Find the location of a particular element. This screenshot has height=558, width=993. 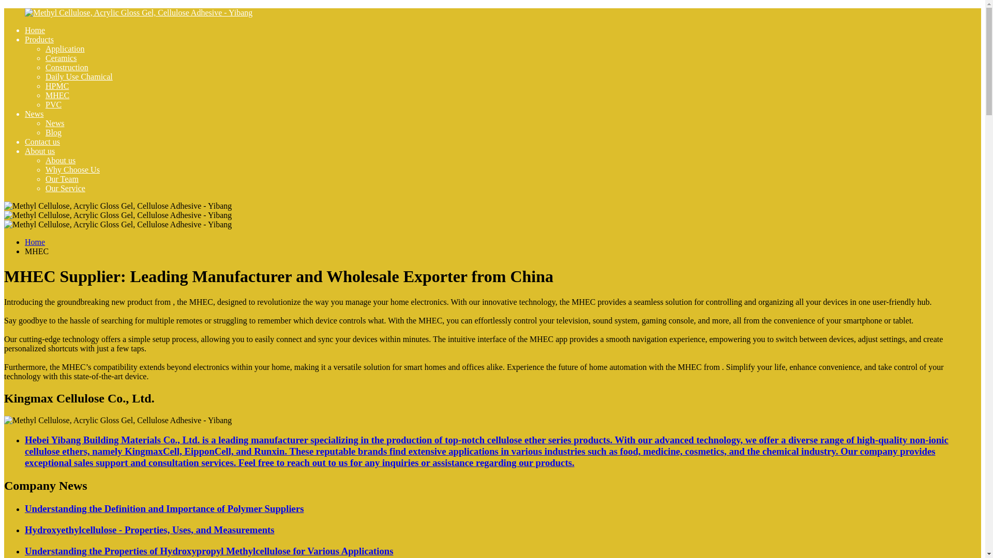

Why Choose Us is located at coordinates (72, 169).